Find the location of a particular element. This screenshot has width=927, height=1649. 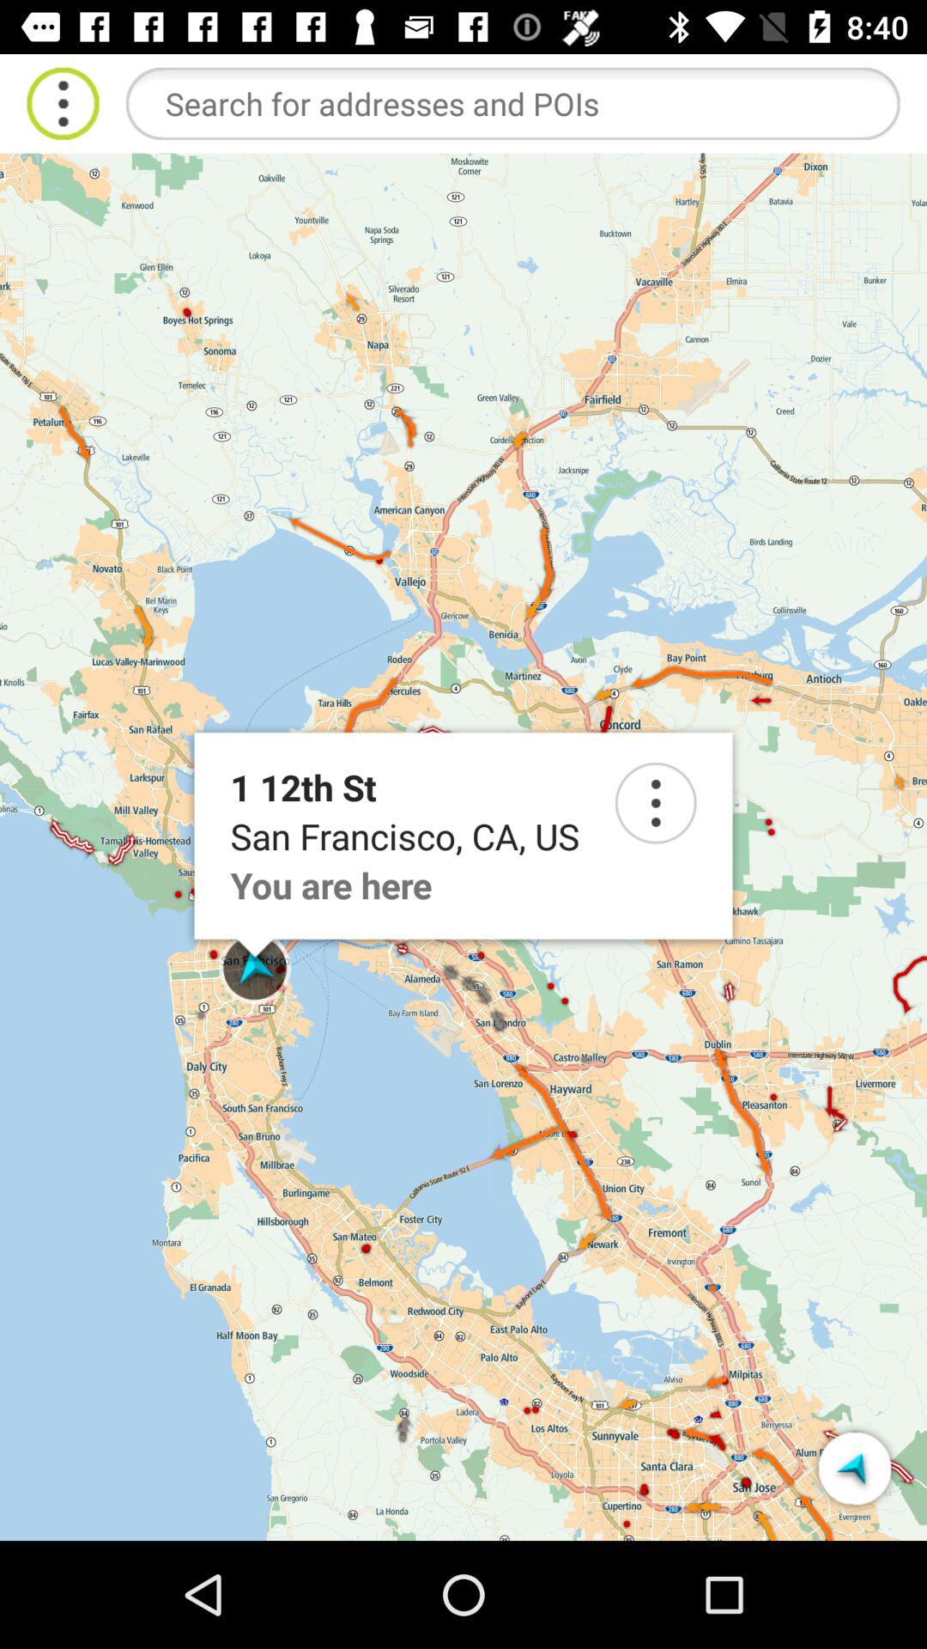

go to home page is located at coordinates (64, 103).